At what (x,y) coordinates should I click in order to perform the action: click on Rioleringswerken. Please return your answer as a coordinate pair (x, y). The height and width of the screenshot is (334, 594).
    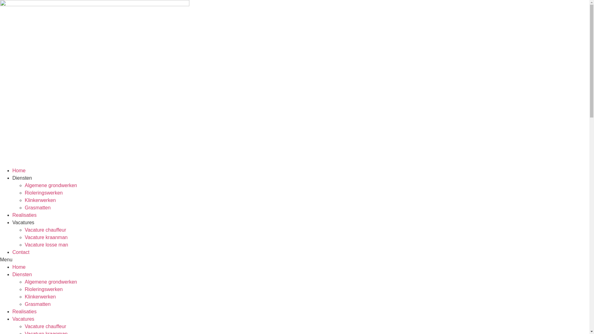
    Looking at the image, I should click on (44, 193).